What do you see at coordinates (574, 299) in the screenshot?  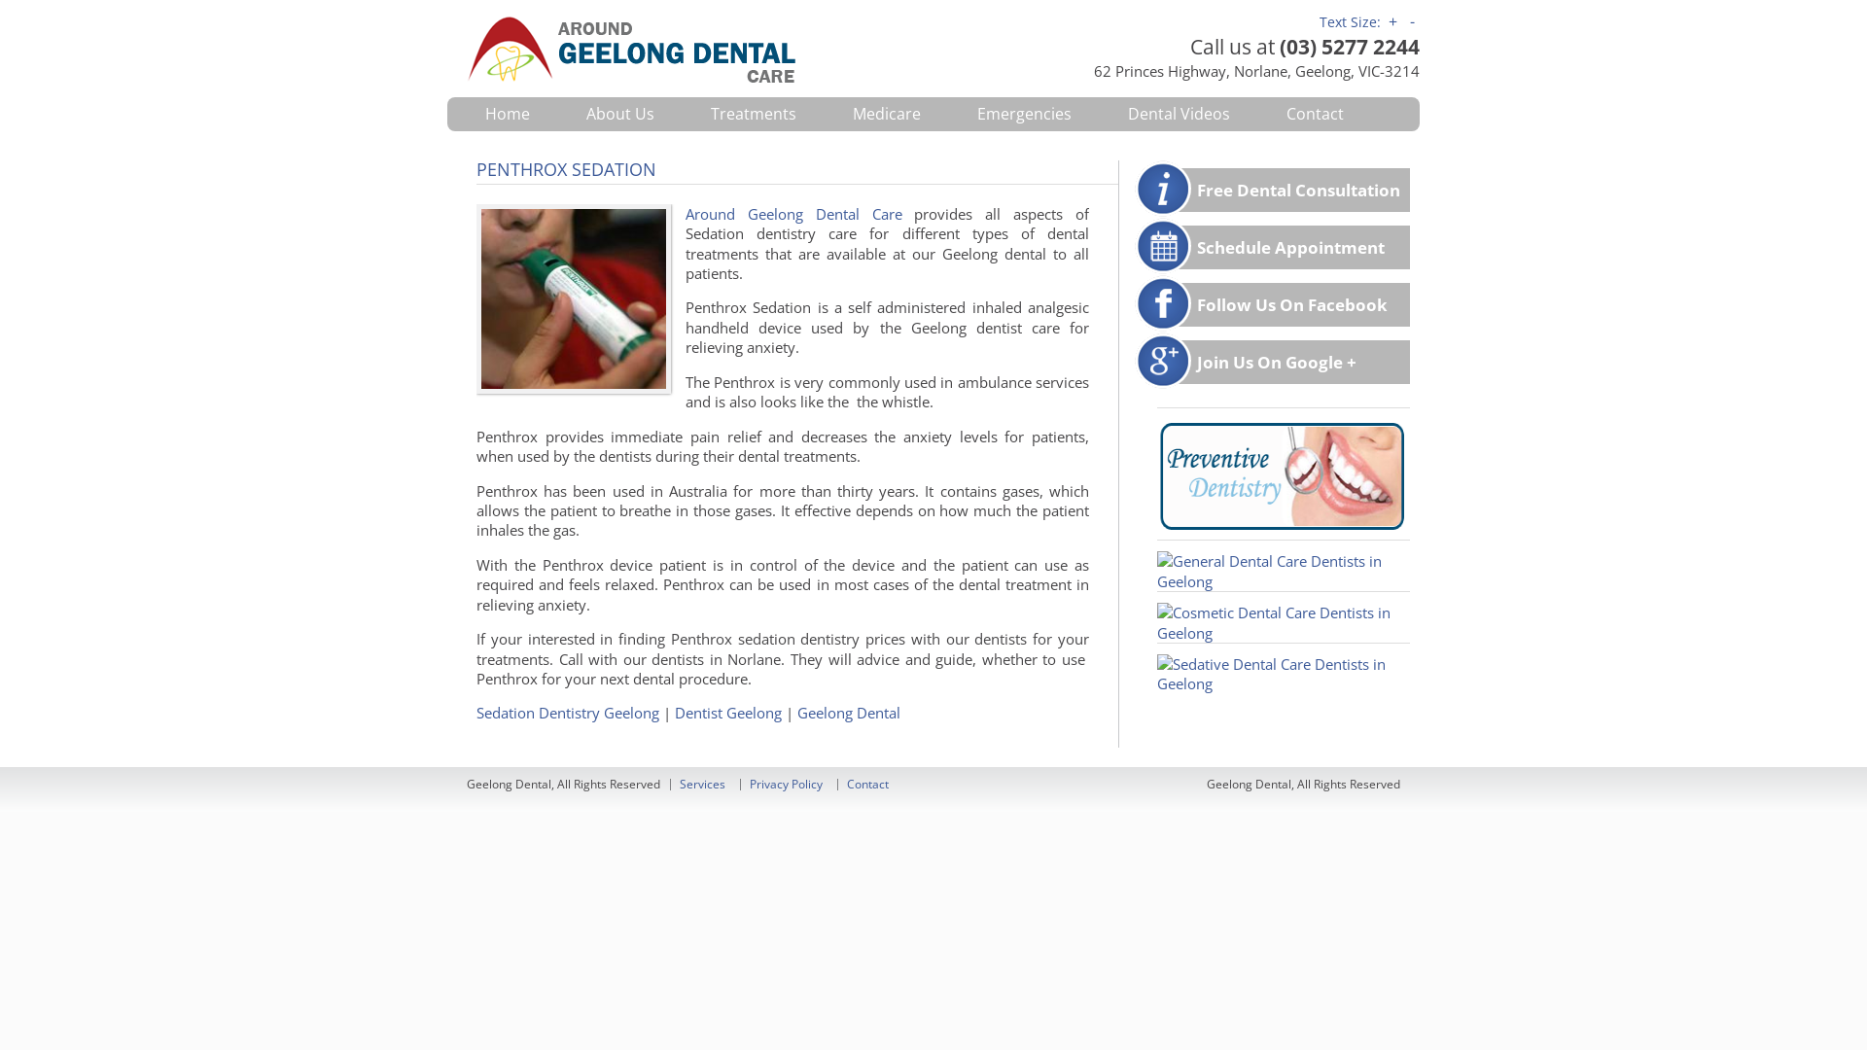 I see `Penthrox` at bounding box center [574, 299].